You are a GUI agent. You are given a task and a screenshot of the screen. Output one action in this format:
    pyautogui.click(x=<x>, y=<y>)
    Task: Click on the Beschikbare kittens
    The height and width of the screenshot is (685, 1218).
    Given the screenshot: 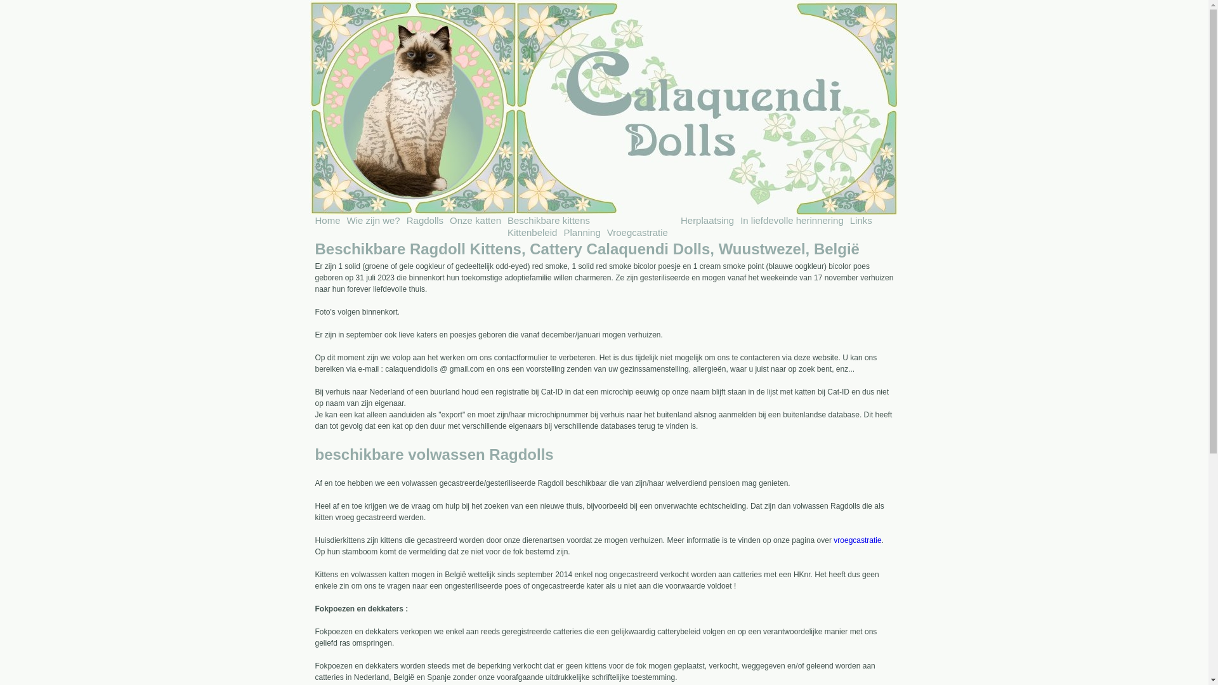 What is the action you would take?
    pyautogui.click(x=549, y=221)
    